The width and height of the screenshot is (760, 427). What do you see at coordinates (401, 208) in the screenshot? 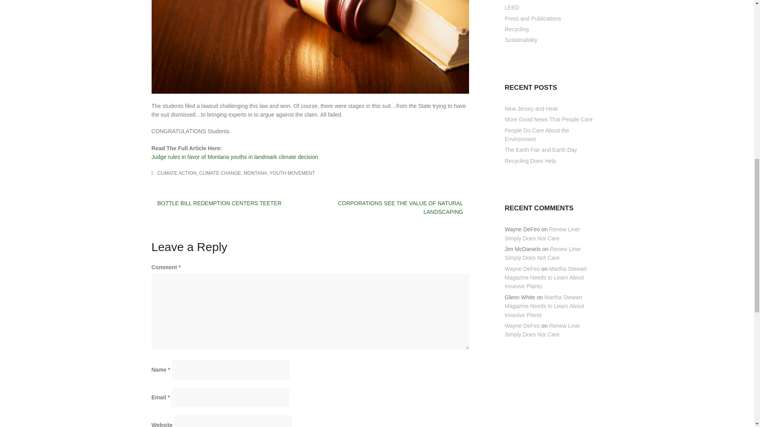
I see `CORPORATIONS SEE THE VALUE OF NATURAL LANDSCAPING` at bounding box center [401, 208].